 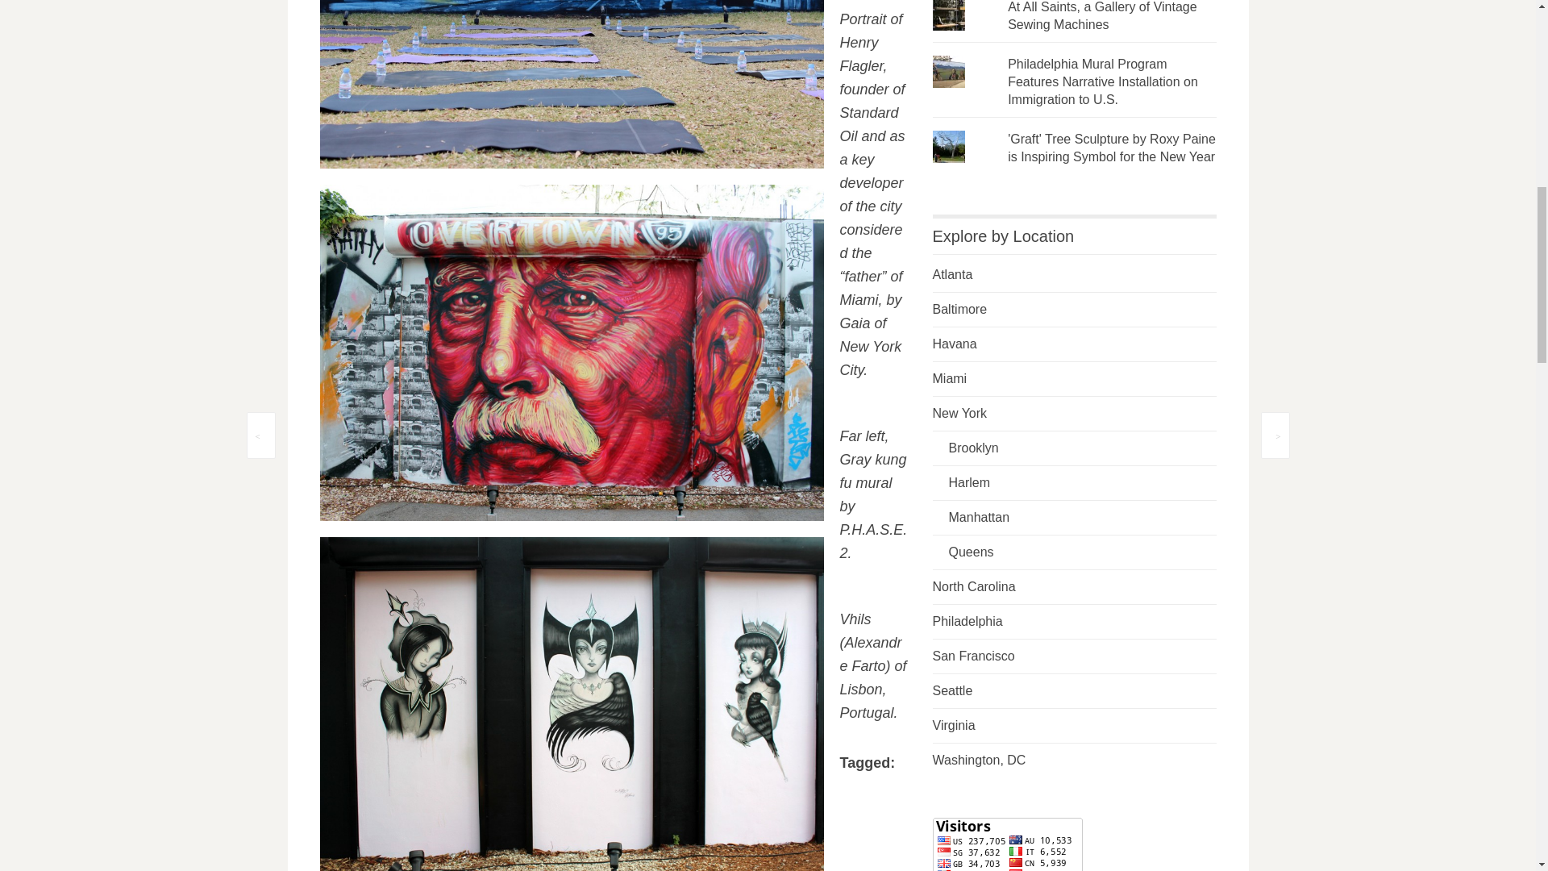 What do you see at coordinates (1101, 15) in the screenshot?
I see `At All Saints, a Gallery of Vintage Sewing Machines` at bounding box center [1101, 15].